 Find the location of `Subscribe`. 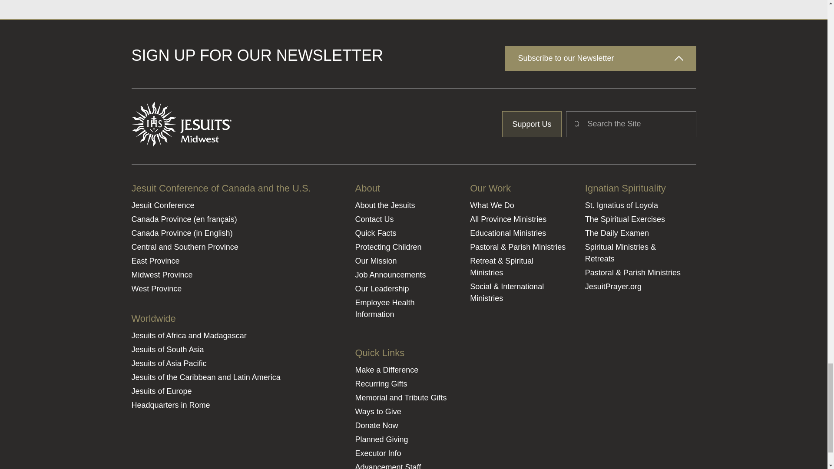

Subscribe is located at coordinates (665, 264).